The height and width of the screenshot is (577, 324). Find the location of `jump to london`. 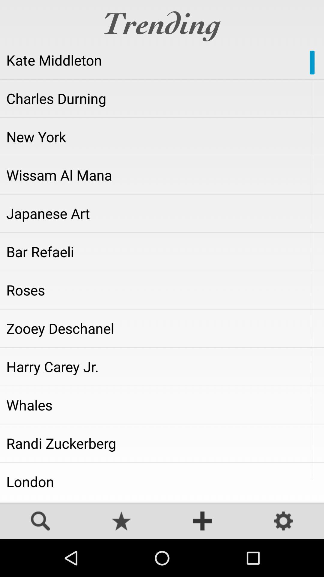

jump to london is located at coordinates (162, 481).